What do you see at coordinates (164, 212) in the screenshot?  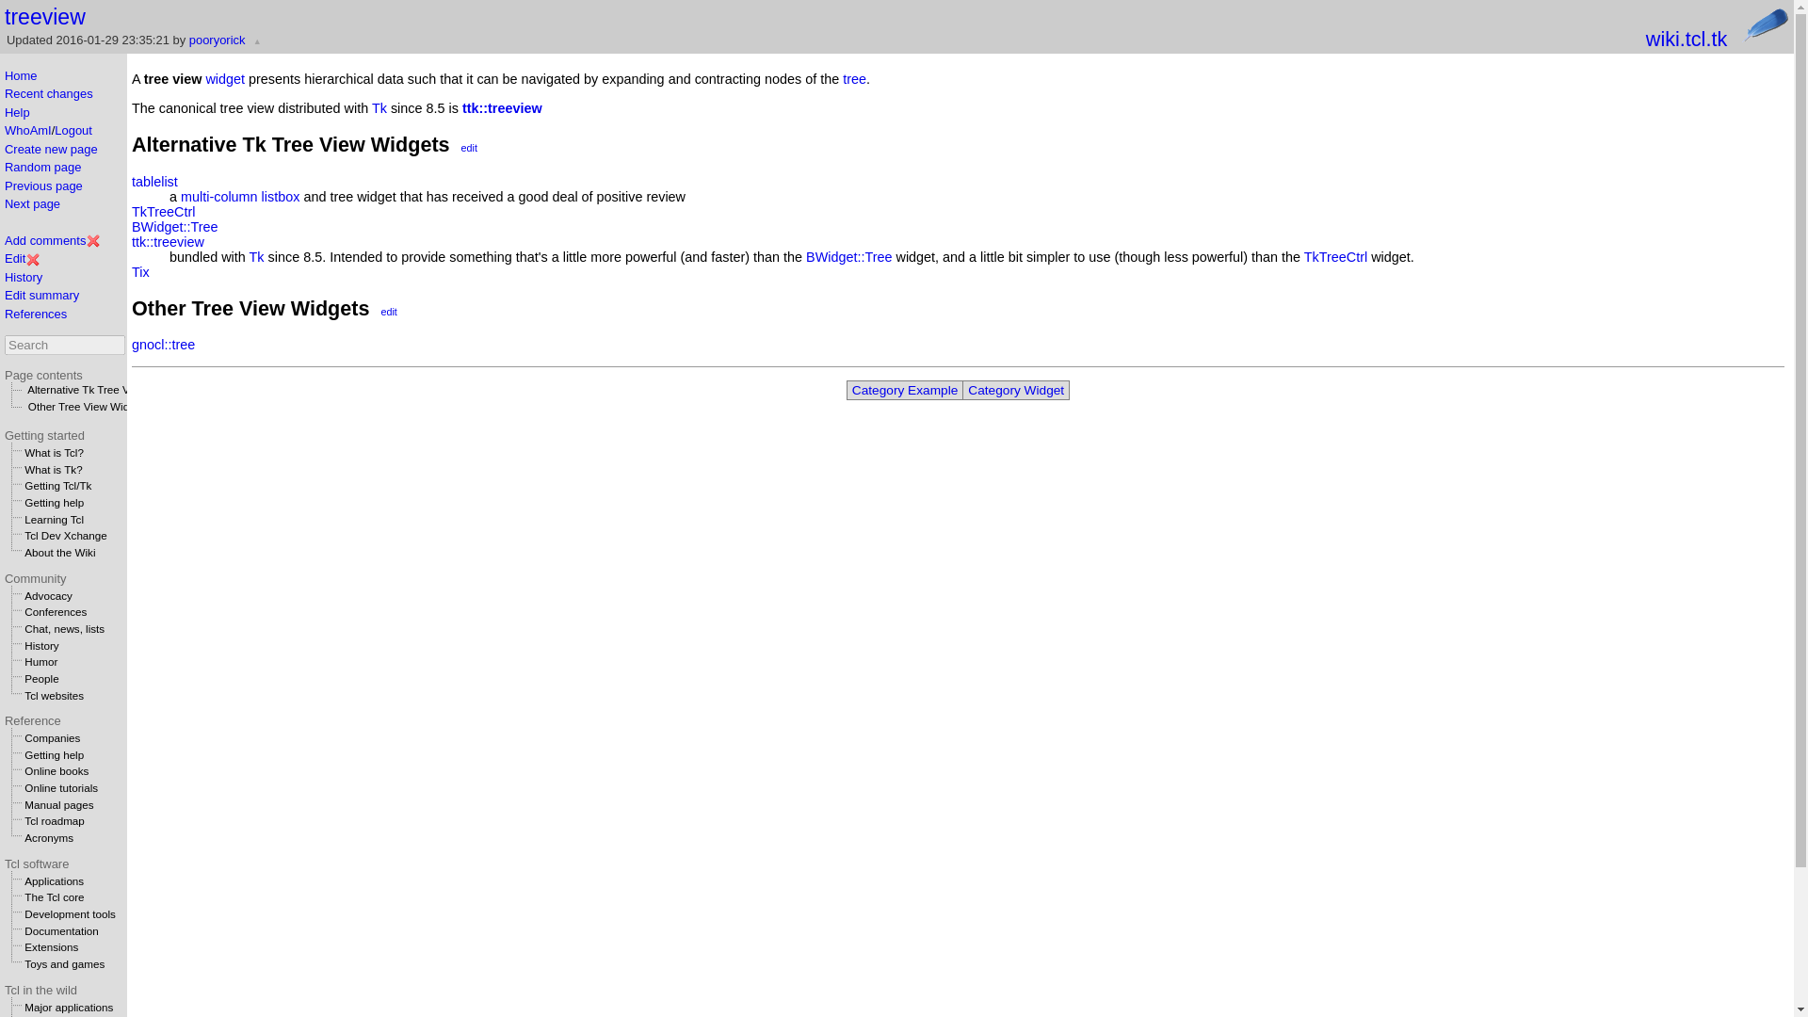 I see `TkTreeCtrl` at bounding box center [164, 212].